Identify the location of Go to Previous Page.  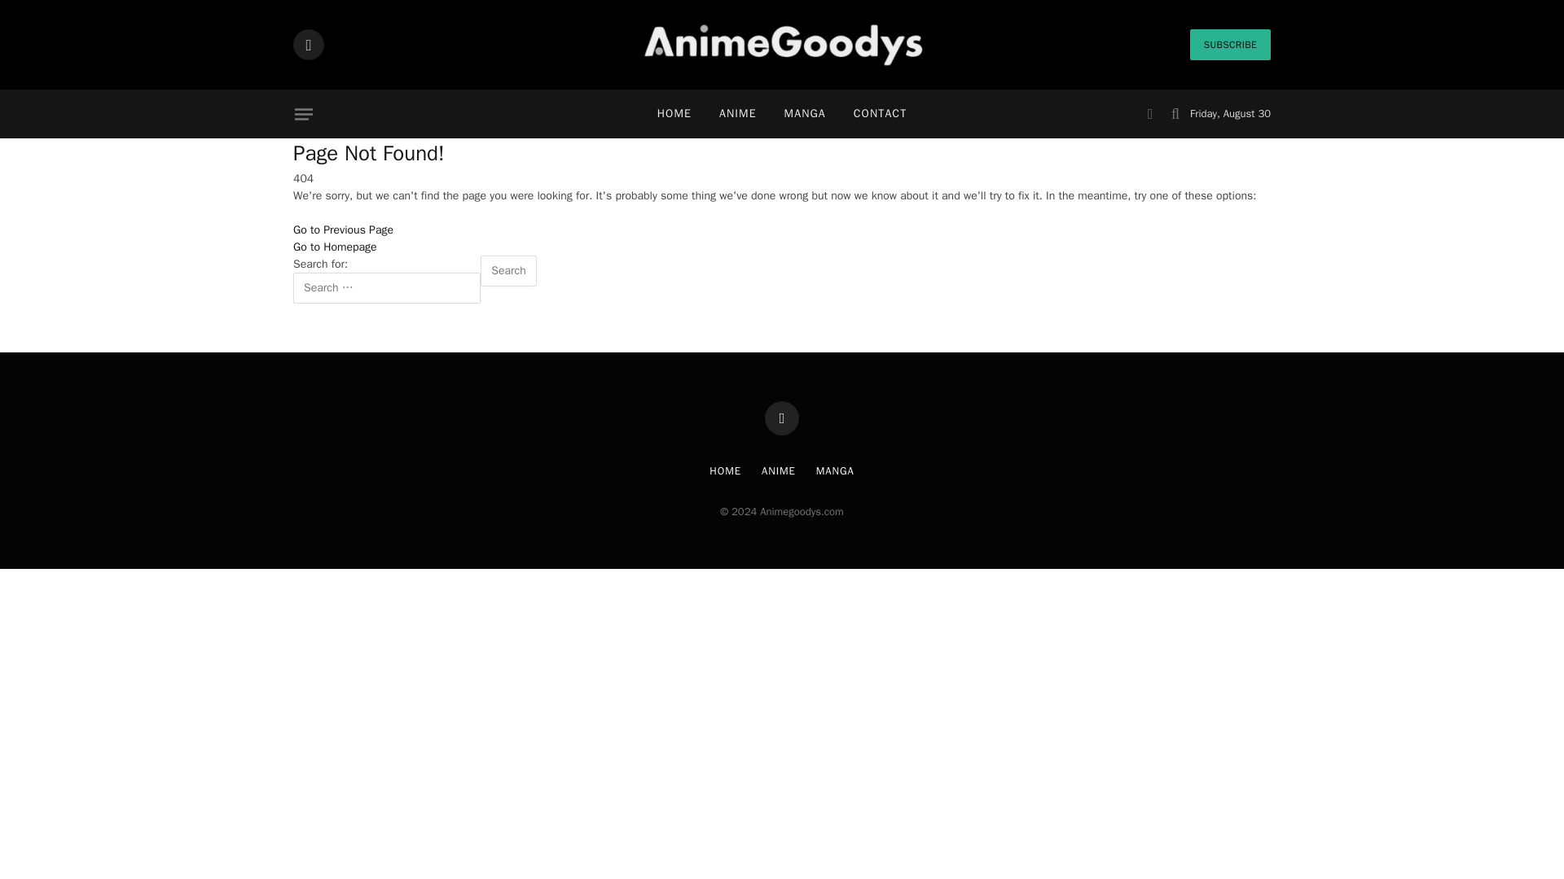
(344, 230).